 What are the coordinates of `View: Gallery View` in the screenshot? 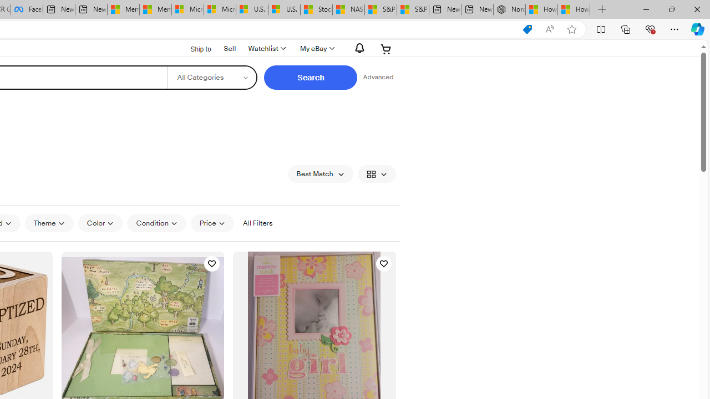 It's located at (376, 174).